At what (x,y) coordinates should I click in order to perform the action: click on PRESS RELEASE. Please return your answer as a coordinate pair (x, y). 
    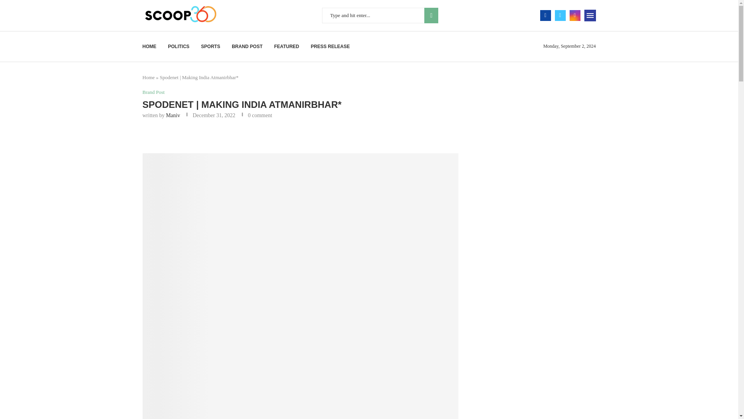
    Looking at the image, I should click on (330, 47).